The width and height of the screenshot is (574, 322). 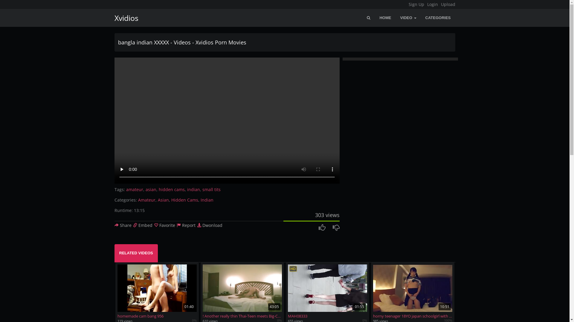 I want to click on Xvidios, so click(x=124, y=18).